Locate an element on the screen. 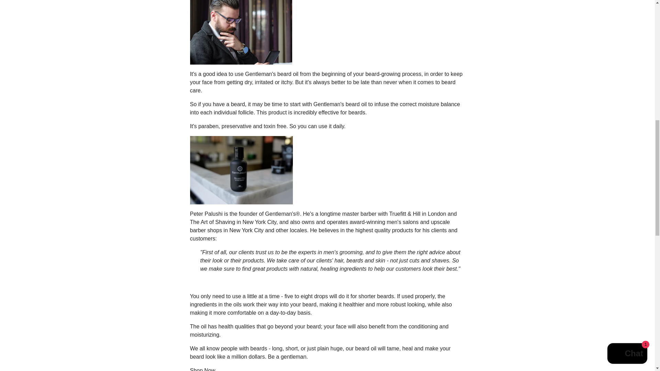 This screenshot has width=660, height=371. Shop Now is located at coordinates (202, 369).